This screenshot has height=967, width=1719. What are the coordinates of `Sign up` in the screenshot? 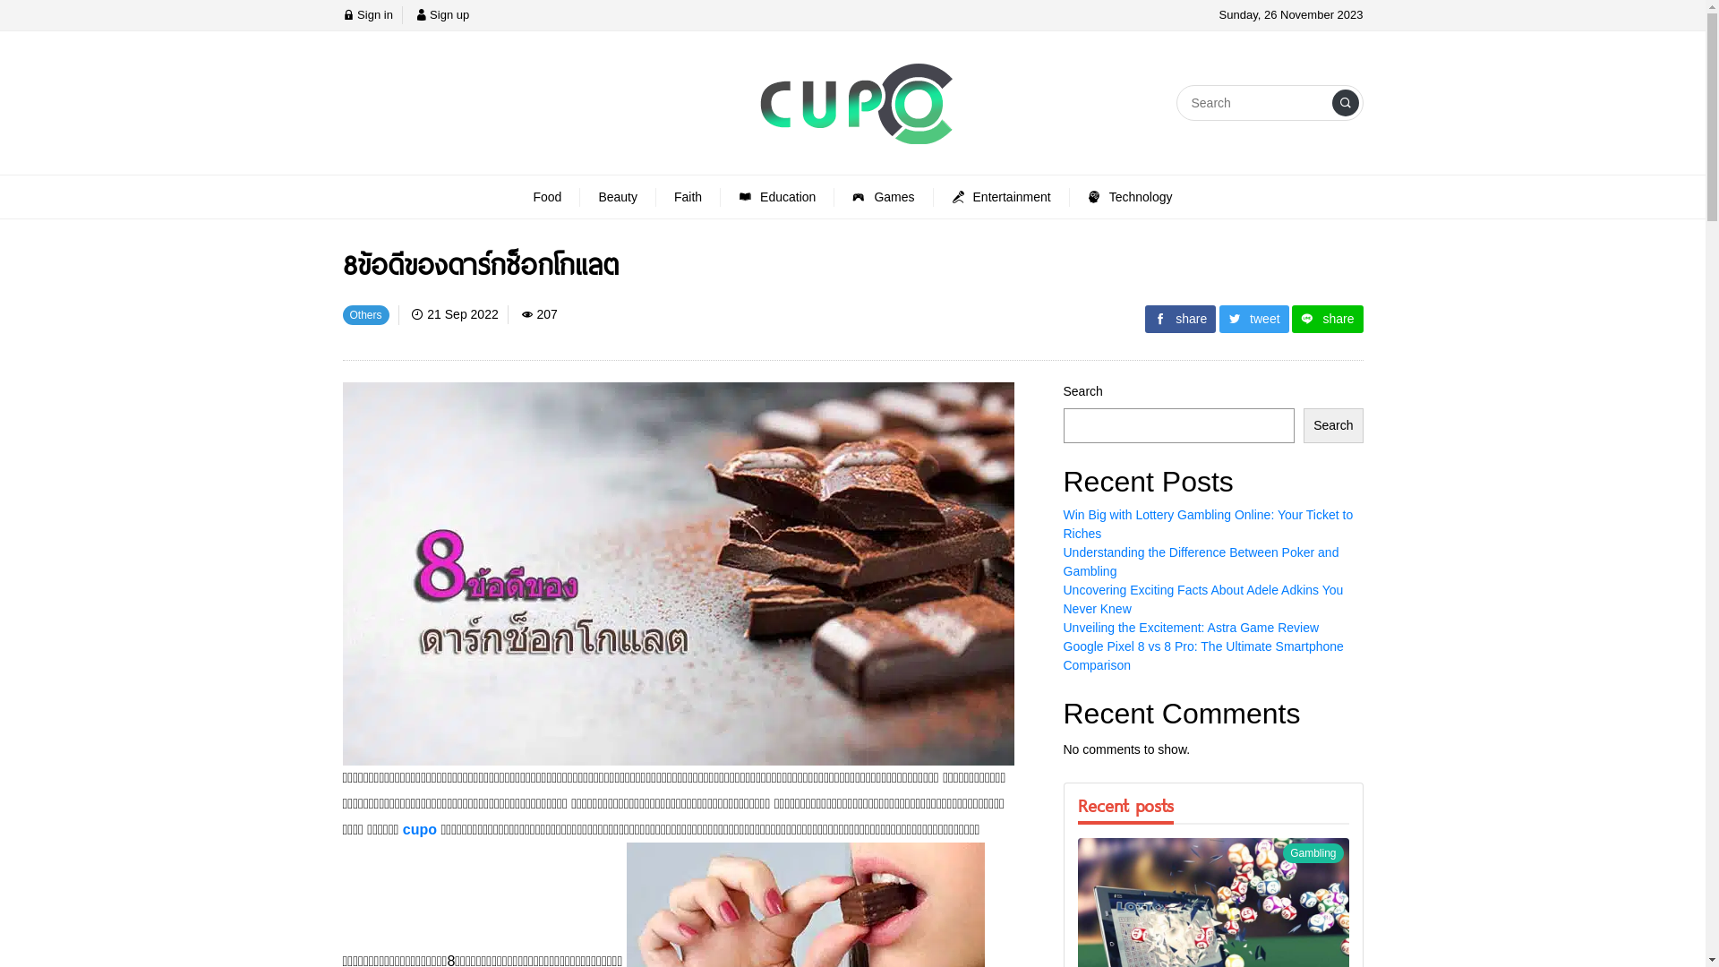 It's located at (442, 14).